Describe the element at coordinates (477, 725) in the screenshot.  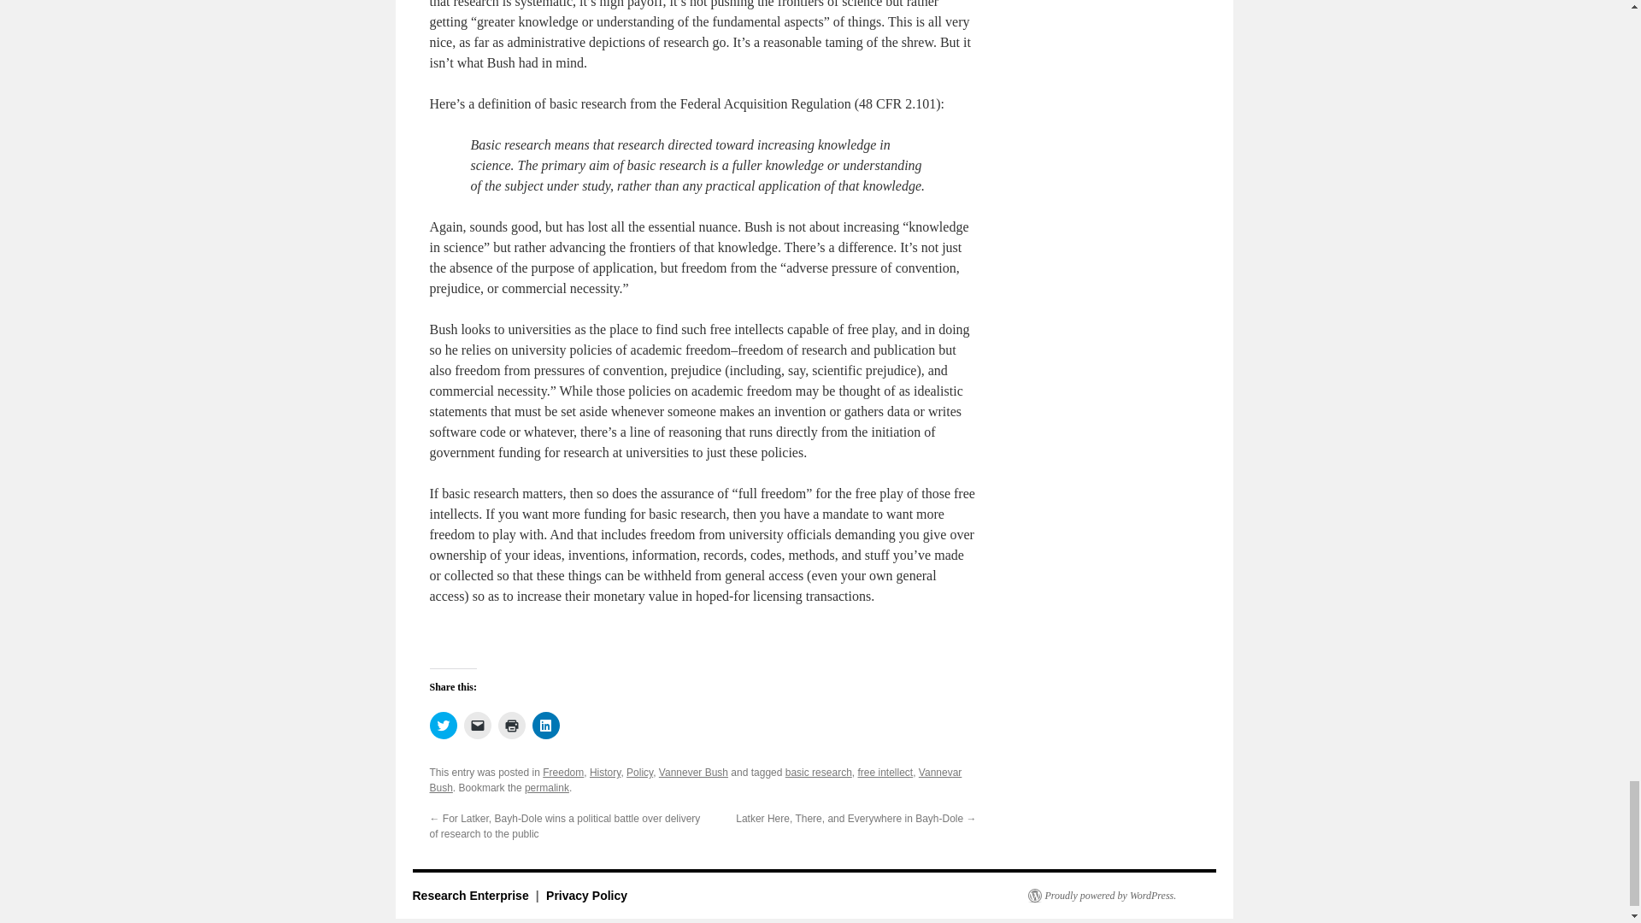
I see `Click to email a link to a friend` at that location.